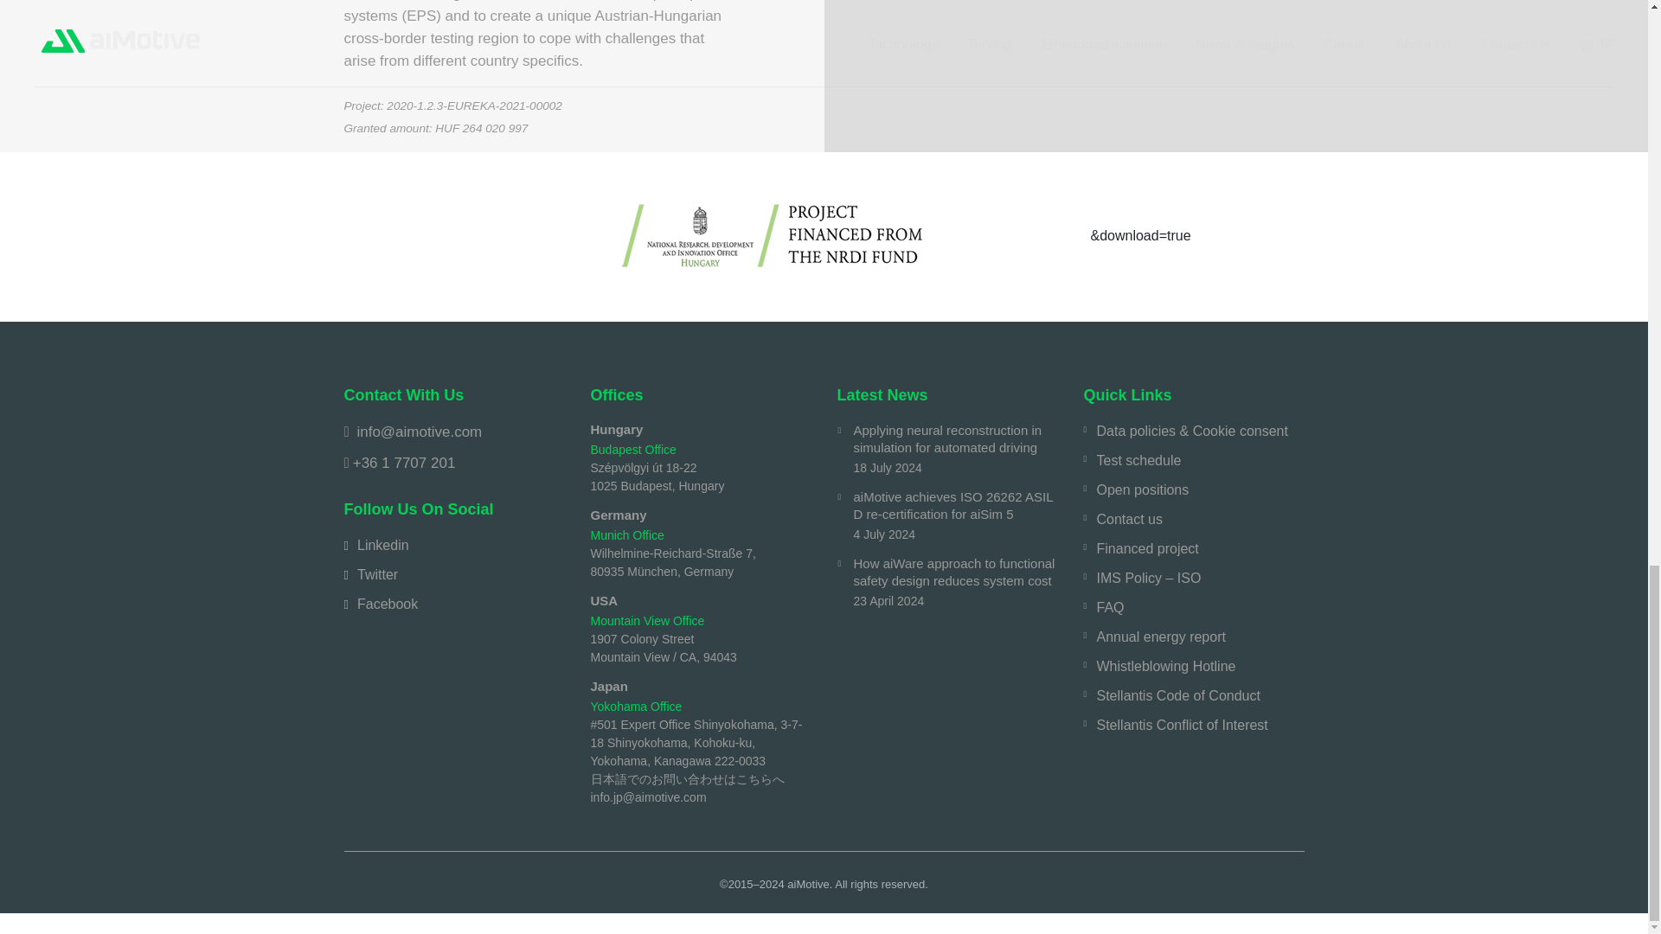  I want to click on Budapest Office, so click(632, 450).